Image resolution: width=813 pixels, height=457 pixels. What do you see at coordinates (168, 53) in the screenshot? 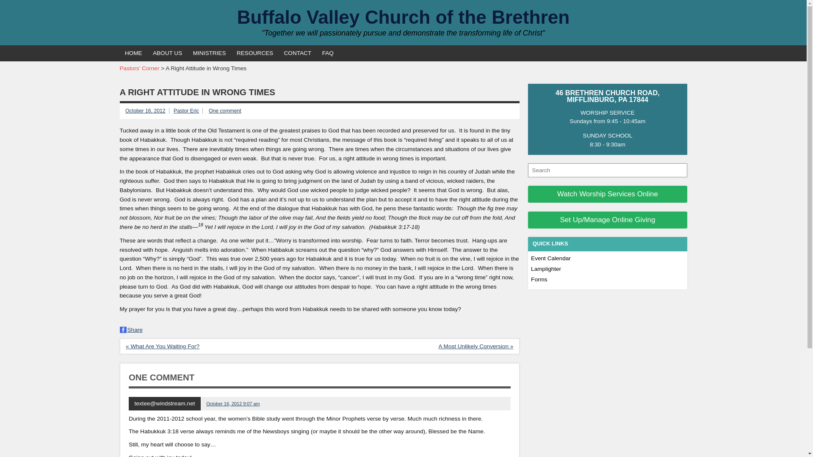
I see `ABOUT US` at bounding box center [168, 53].